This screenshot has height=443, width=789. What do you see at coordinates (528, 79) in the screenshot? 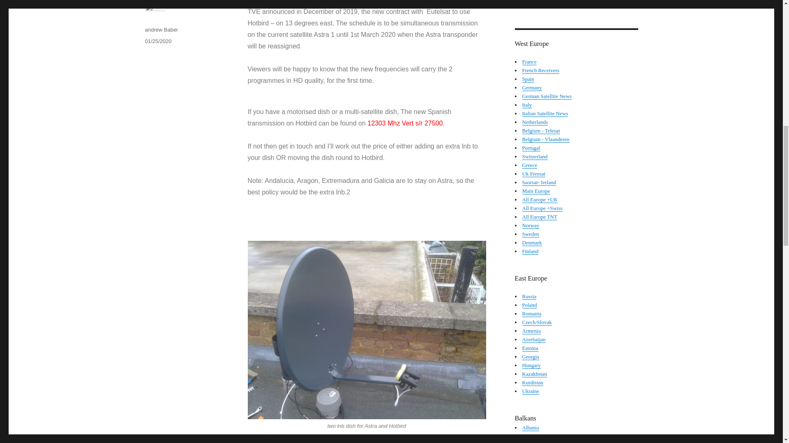
I see `Spain` at bounding box center [528, 79].